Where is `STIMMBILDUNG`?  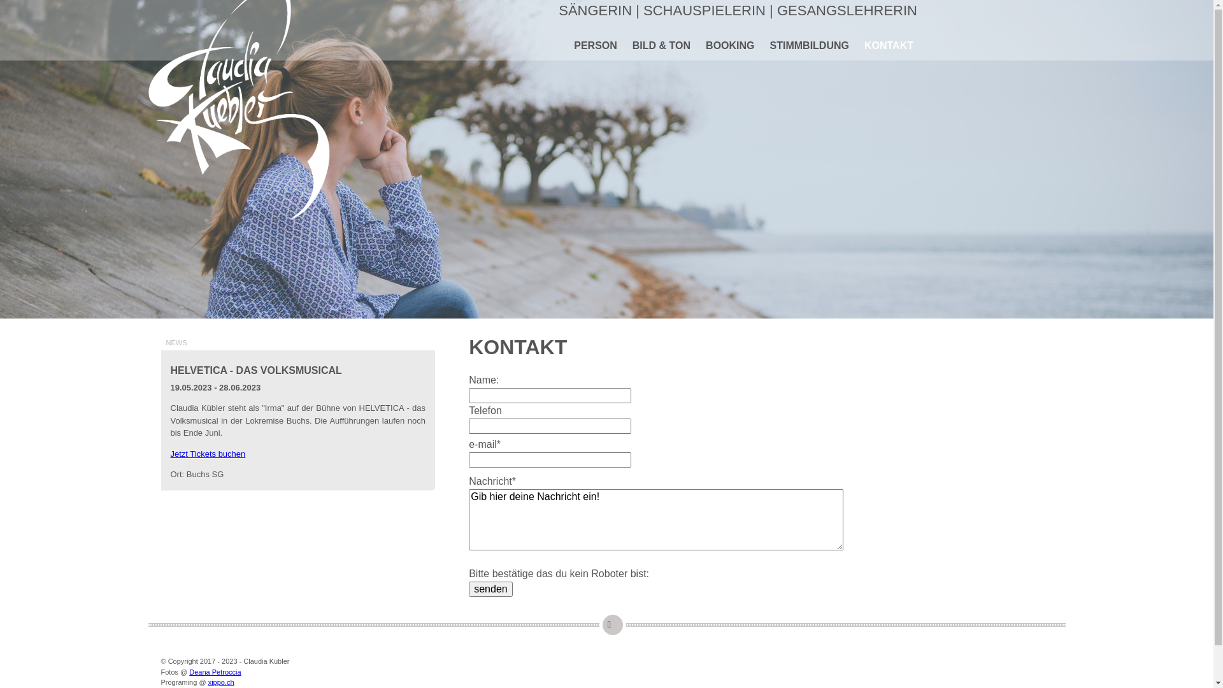 STIMMBILDUNG is located at coordinates (808, 46).